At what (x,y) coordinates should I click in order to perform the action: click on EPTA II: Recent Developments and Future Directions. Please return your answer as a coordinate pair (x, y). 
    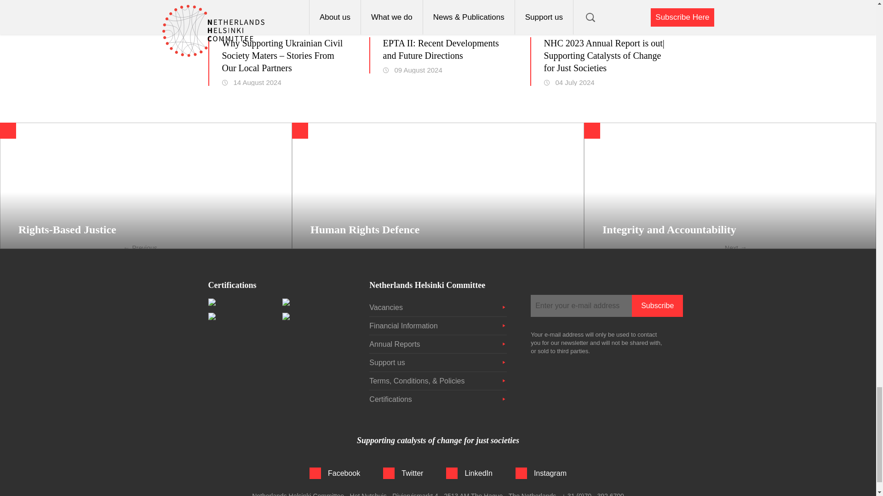
    Looking at the image, I should click on (444, 50).